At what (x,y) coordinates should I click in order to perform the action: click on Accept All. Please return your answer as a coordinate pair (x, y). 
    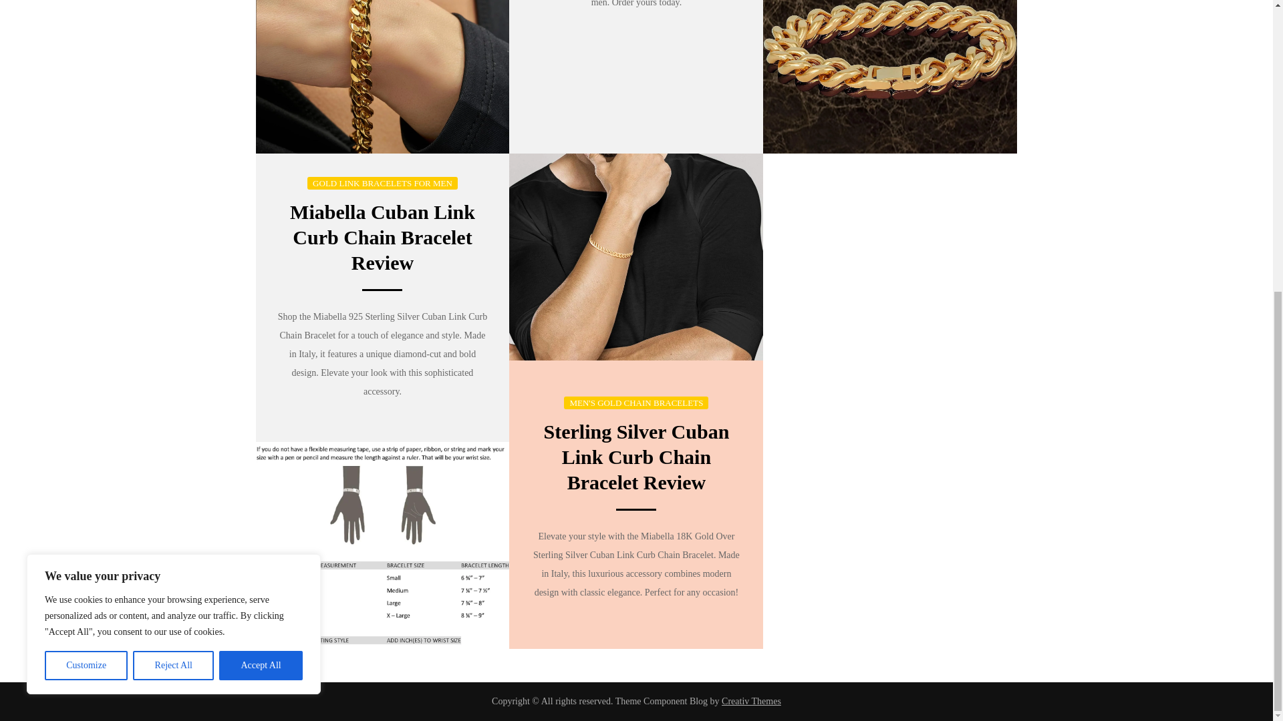
    Looking at the image, I should click on (261, 181).